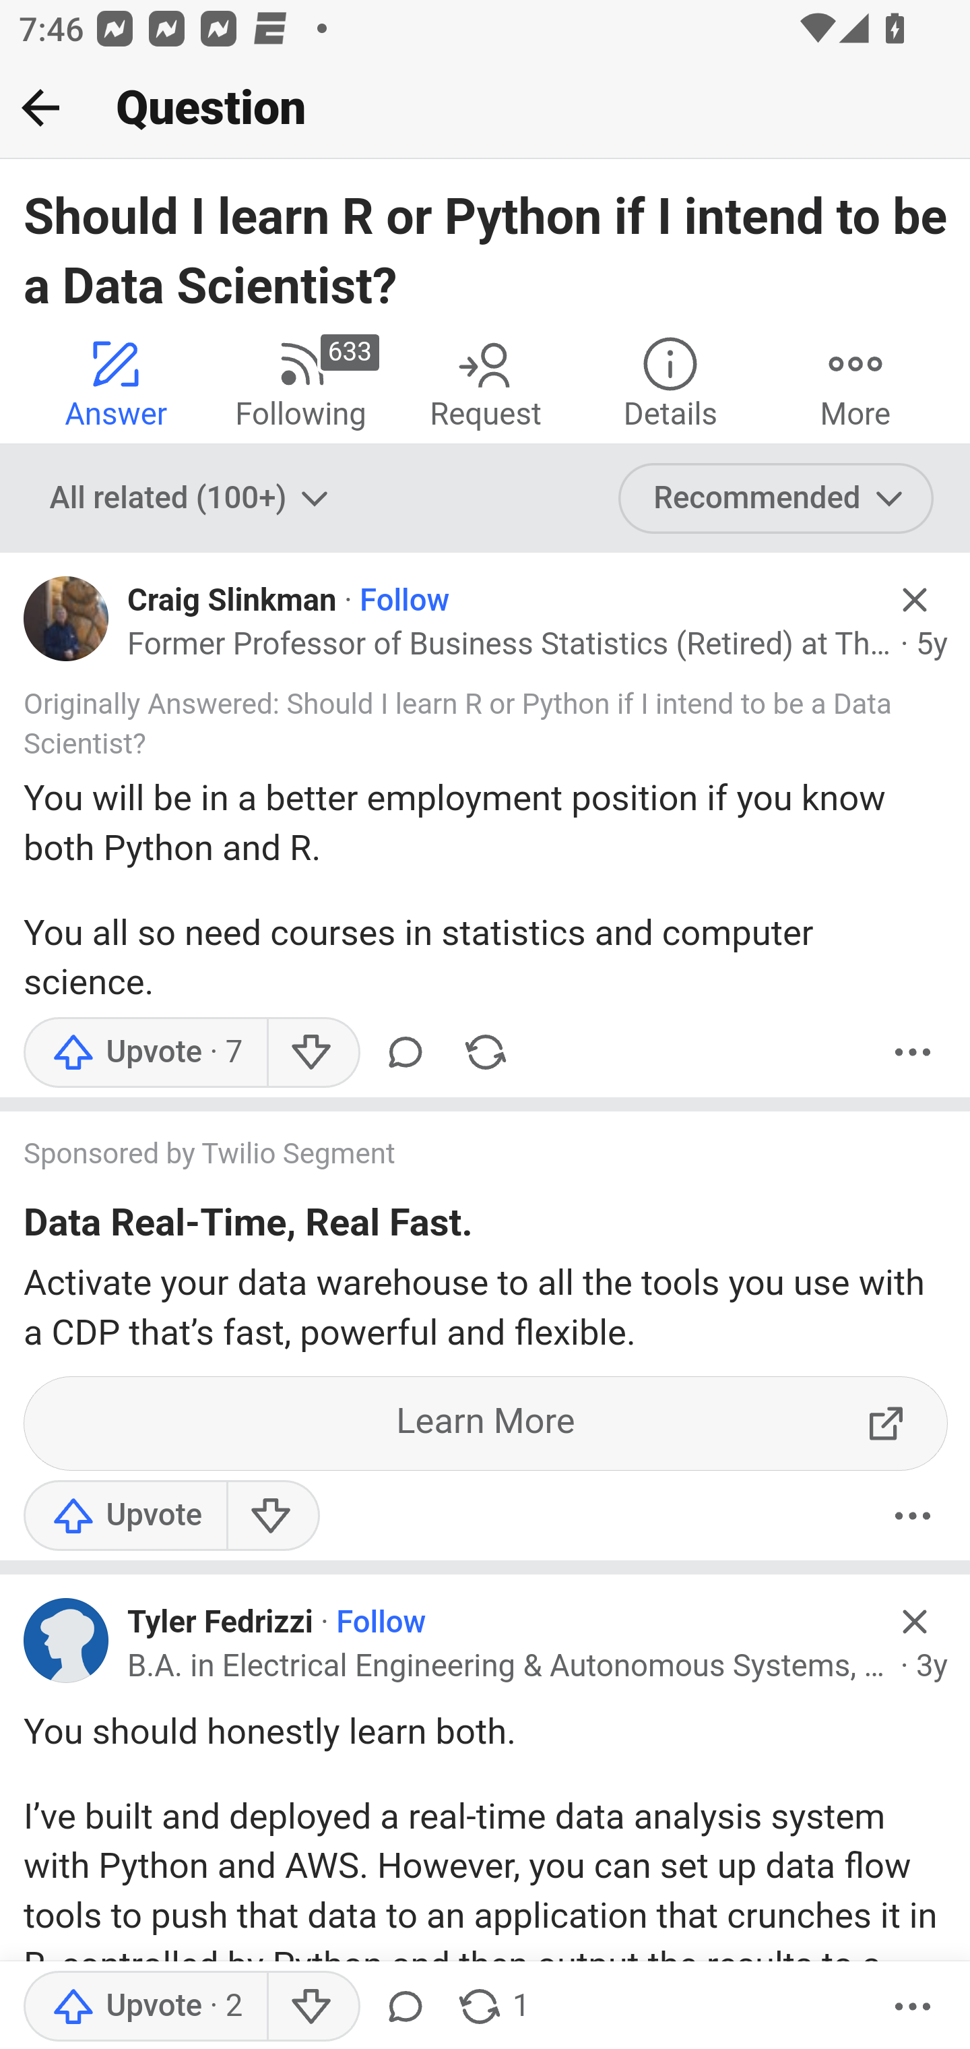 The image size is (970, 2049). What do you see at coordinates (855, 381) in the screenshot?
I see `More` at bounding box center [855, 381].